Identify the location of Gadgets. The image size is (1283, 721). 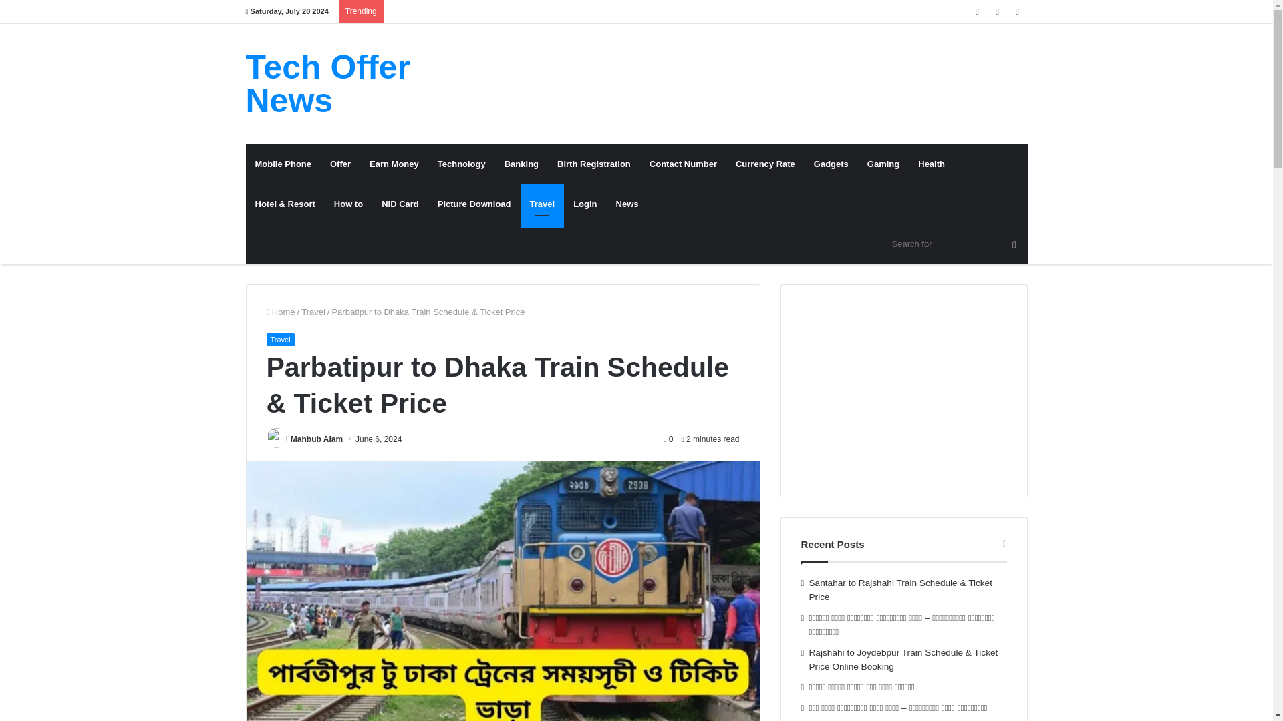
(831, 164).